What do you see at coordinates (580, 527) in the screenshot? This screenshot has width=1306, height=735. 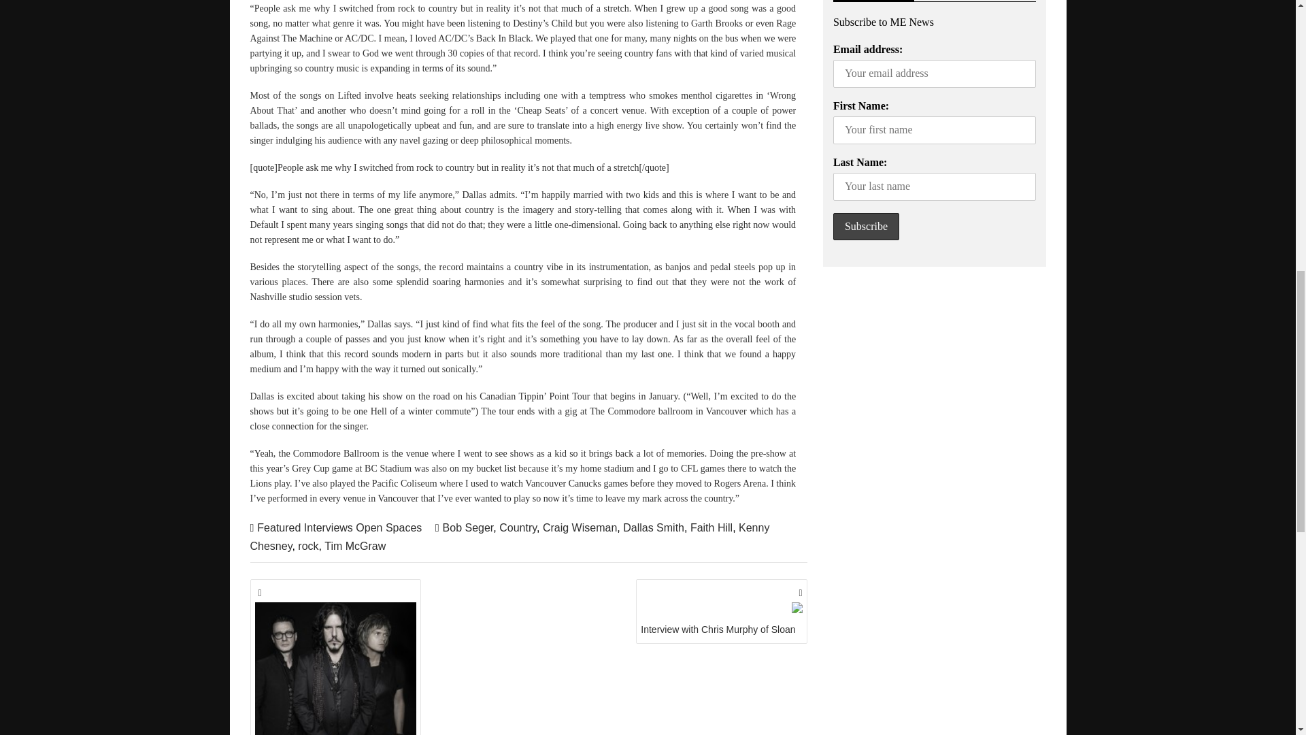 I see `Craig Wiseman` at bounding box center [580, 527].